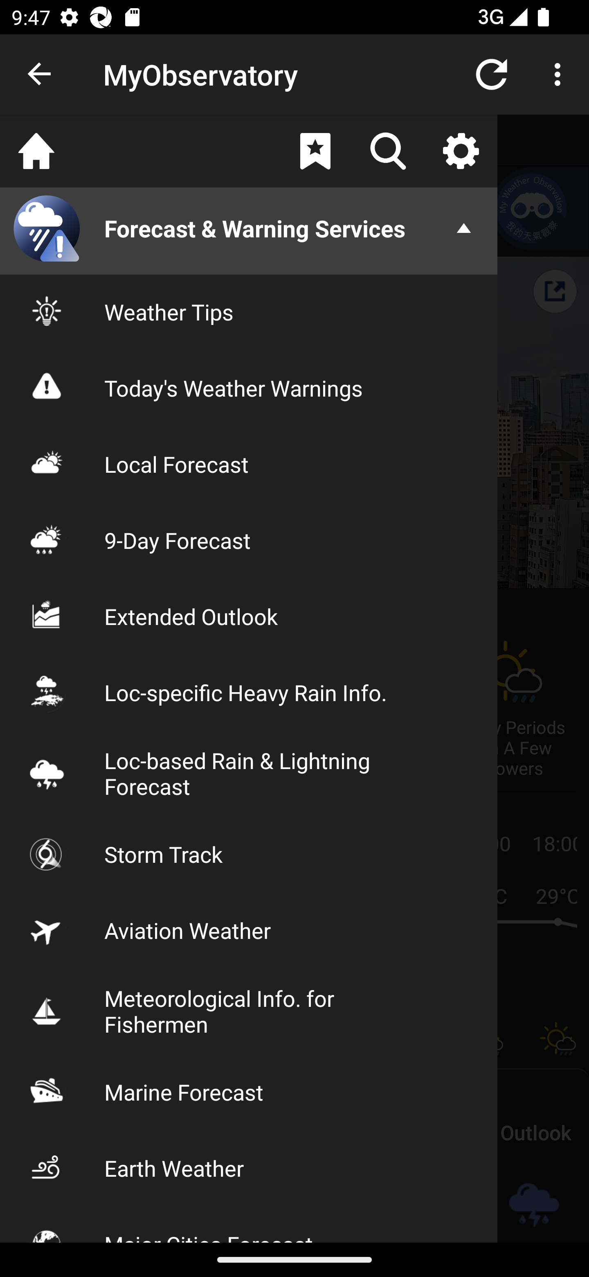  I want to click on Settings, so click(461, 151).